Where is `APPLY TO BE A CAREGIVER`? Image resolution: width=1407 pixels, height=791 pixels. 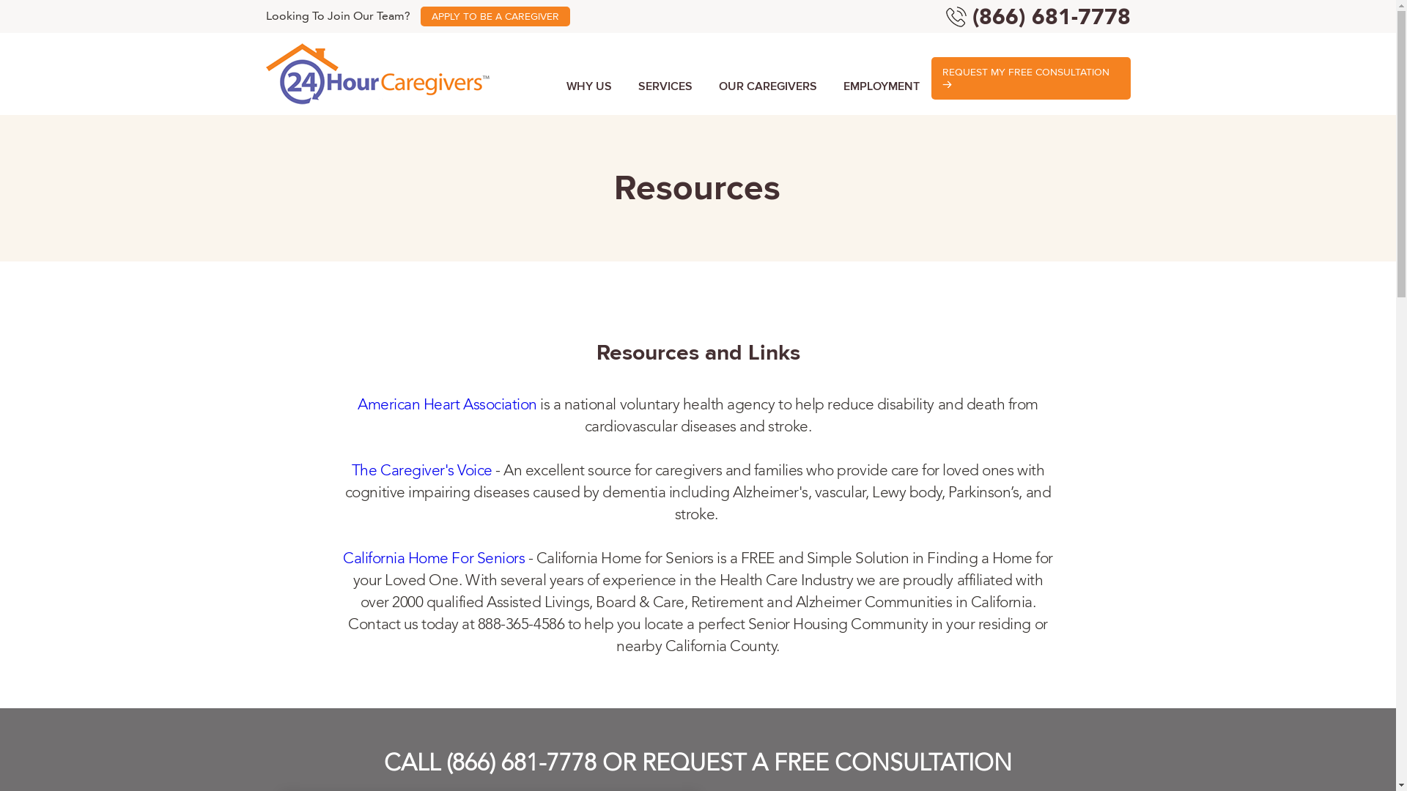
APPLY TO BE A CAREGIVER is located at coordinates (495, 16).